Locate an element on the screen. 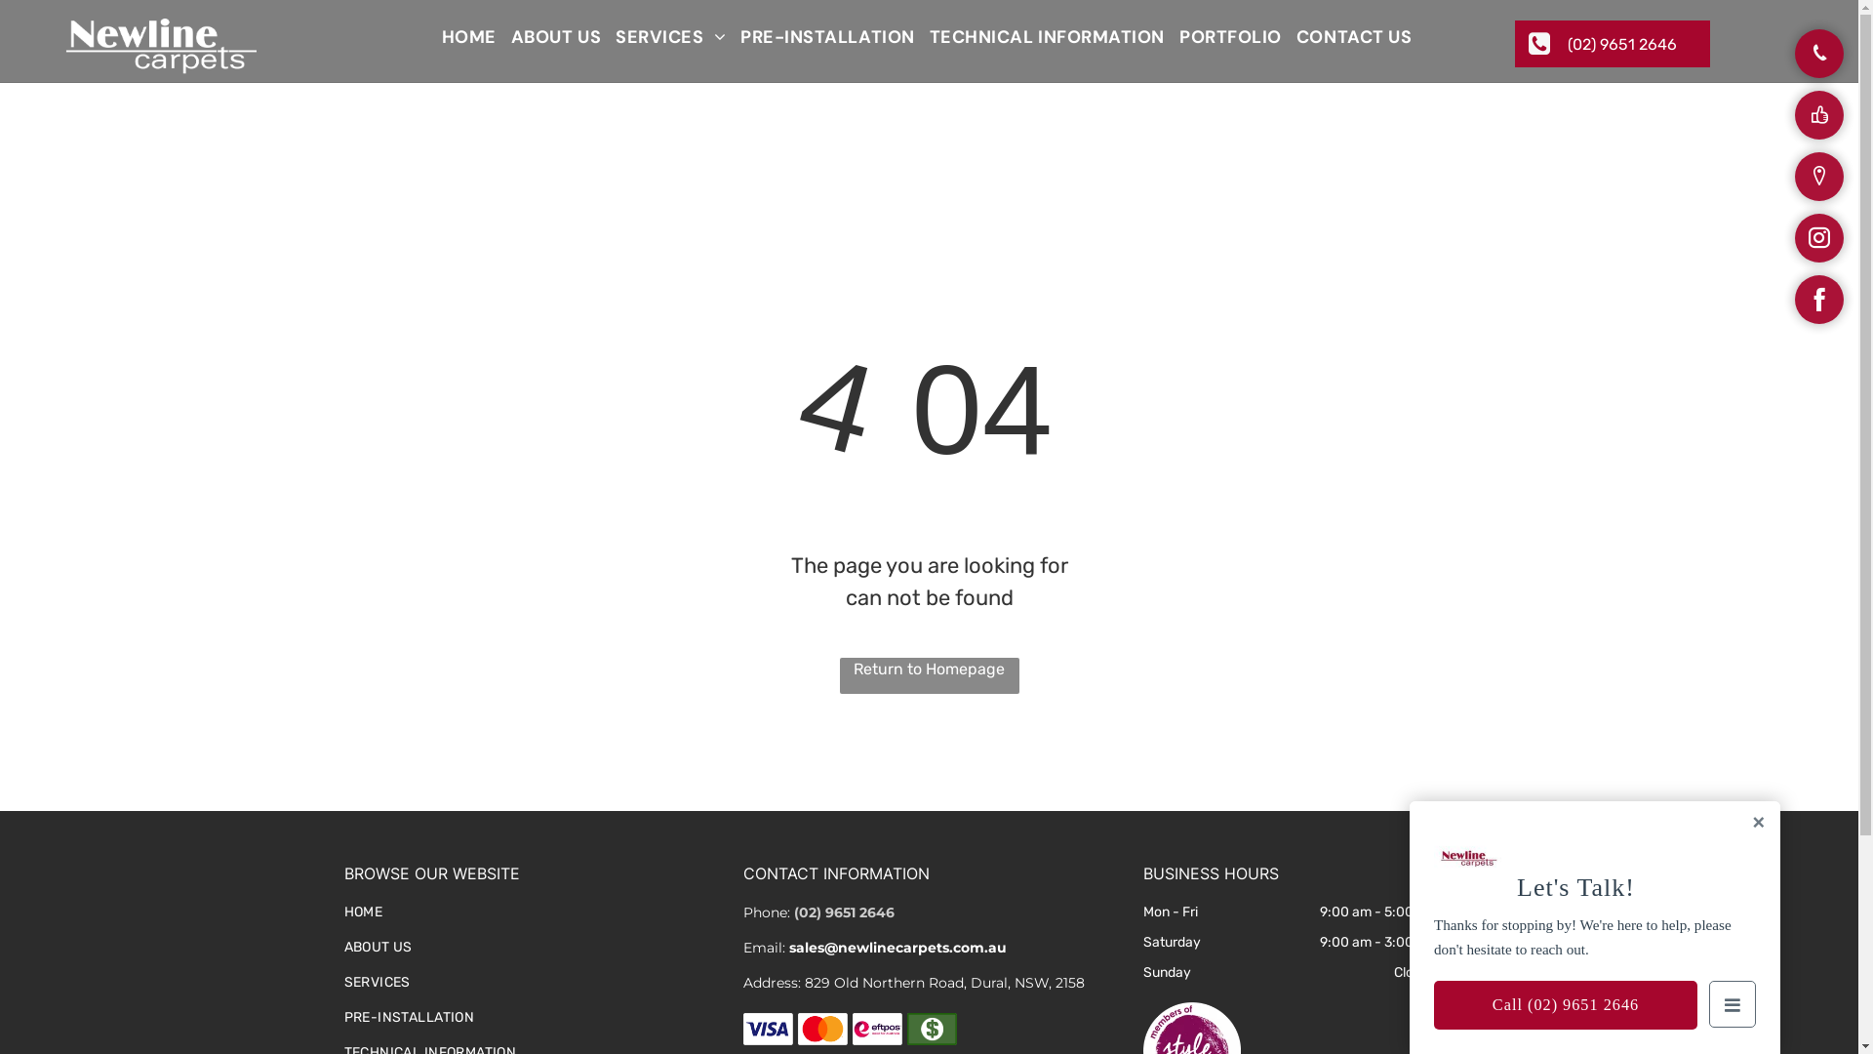  sales@newlinecarpets.com.au is located at coordinates (897, 948).